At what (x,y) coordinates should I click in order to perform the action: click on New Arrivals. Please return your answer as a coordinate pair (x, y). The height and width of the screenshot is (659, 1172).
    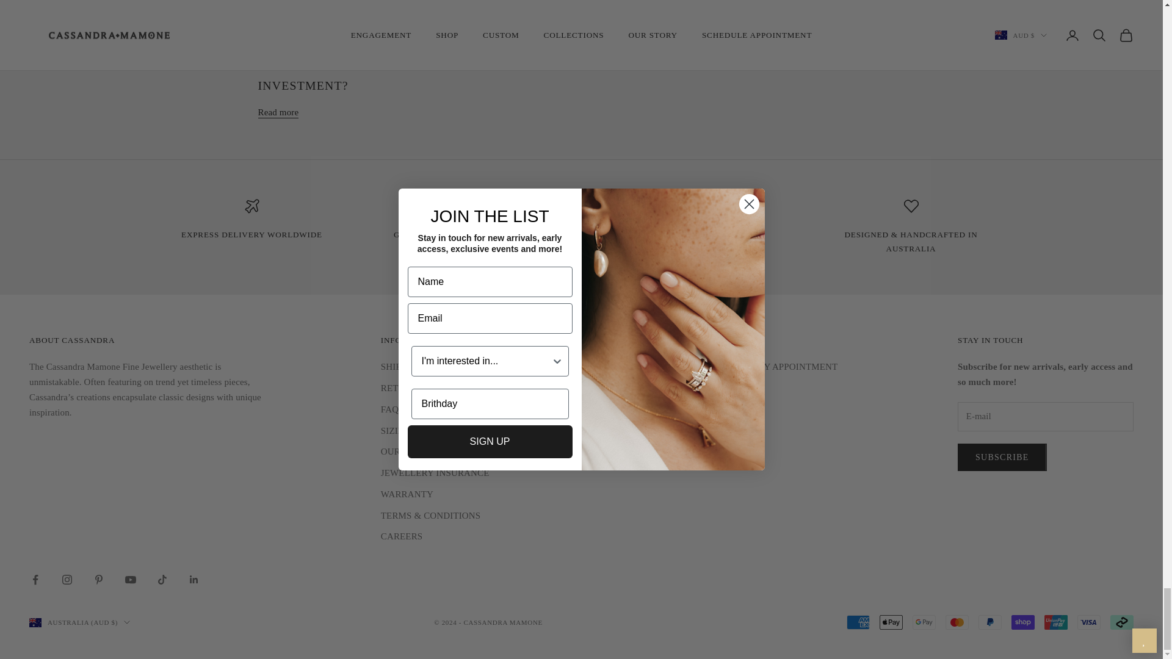
    Looking at the image, I should click on (251, 234).